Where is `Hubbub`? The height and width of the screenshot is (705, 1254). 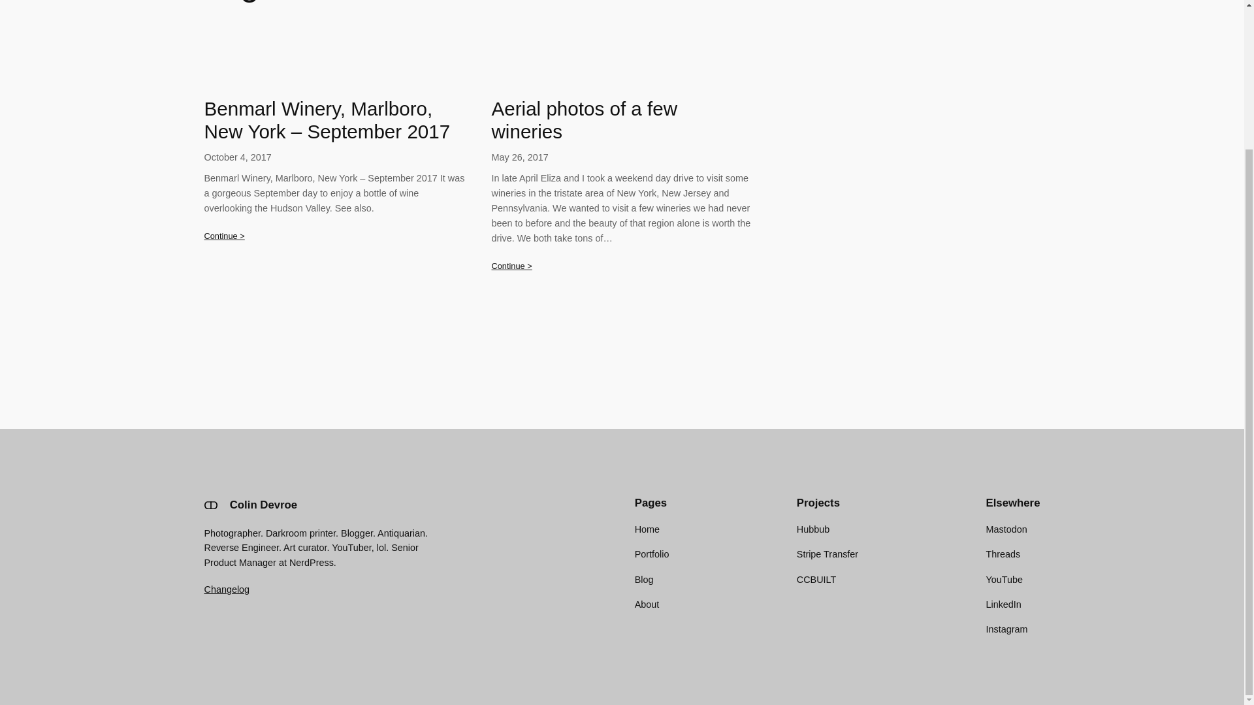
Hubbub is located at coordinates (812, 529).